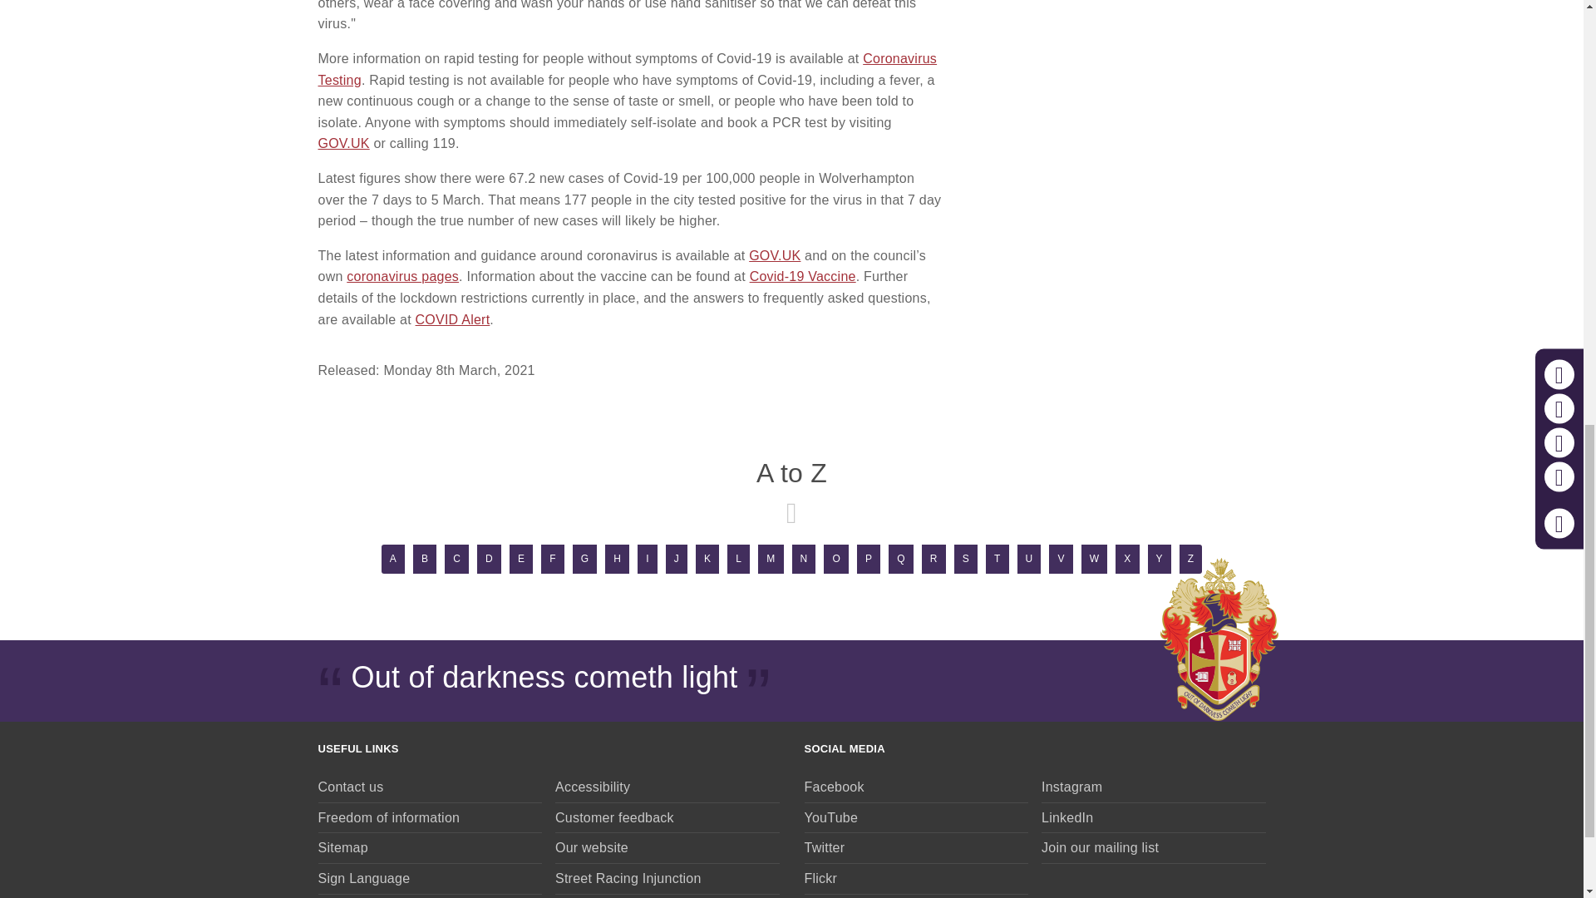 The image size is (1596, 898). I want to click on GOV.UK, so click(342, 143).